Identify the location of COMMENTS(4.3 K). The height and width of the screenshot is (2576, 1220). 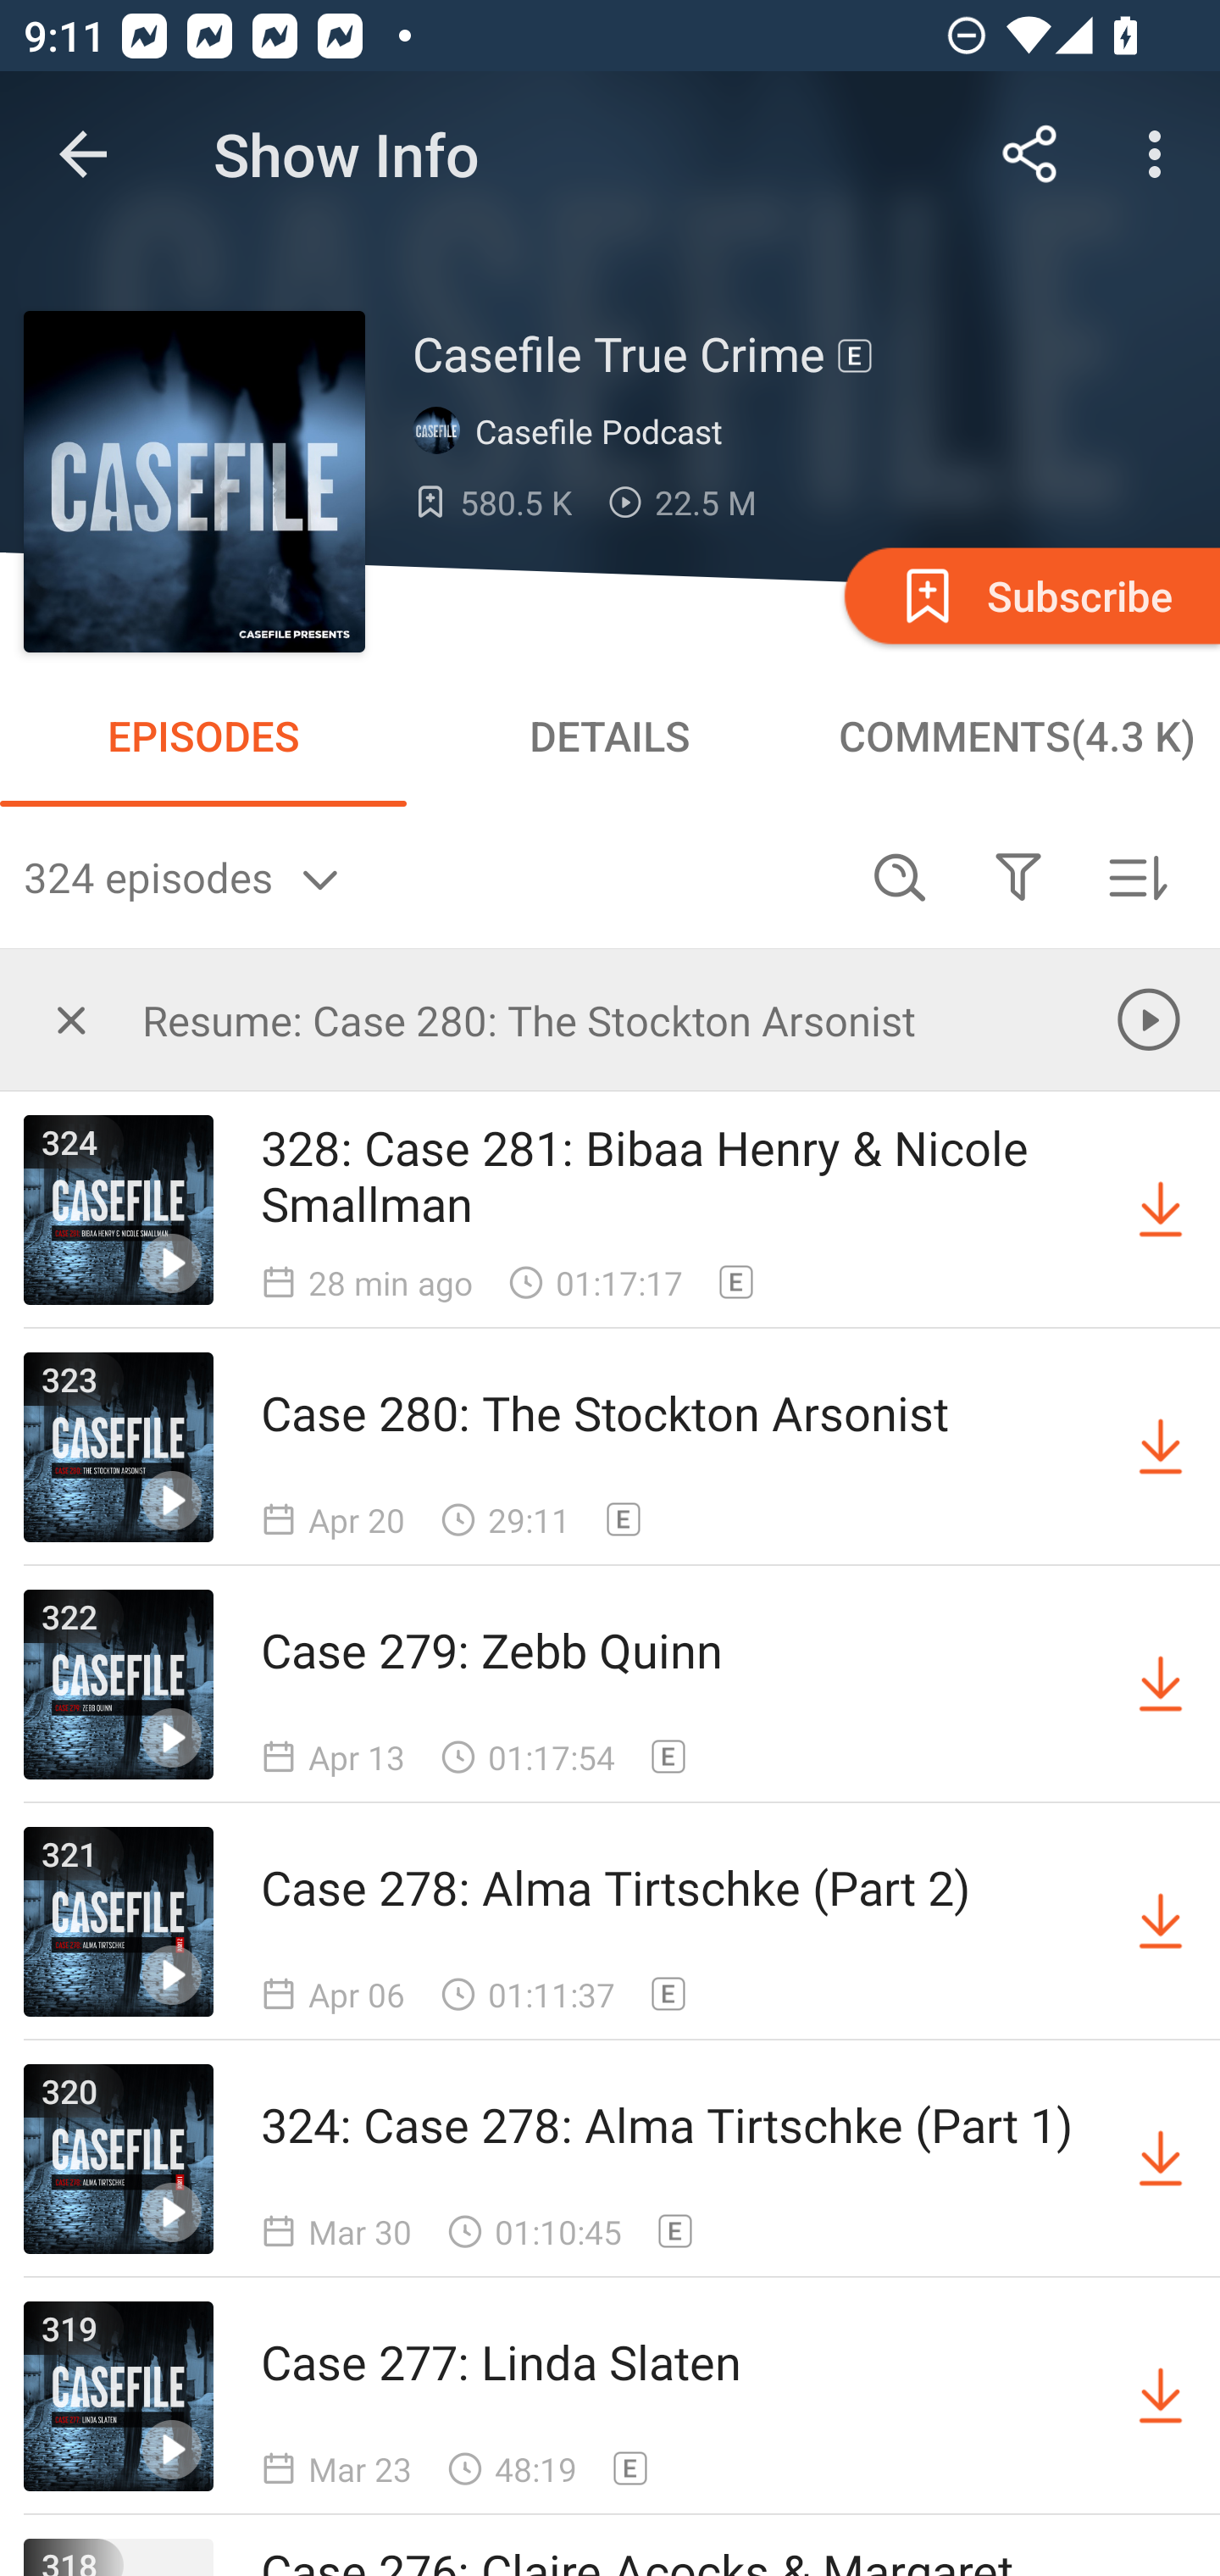
(1017, 736).